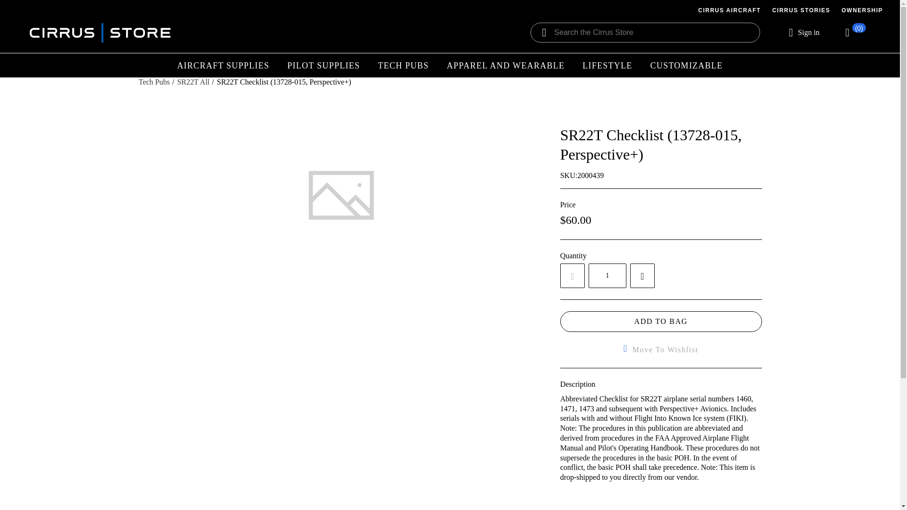 This screenshot has height=510, width=907. Describe the element at coordinates (194, 82) in the screenshot. I see `SR22T All` at that location.